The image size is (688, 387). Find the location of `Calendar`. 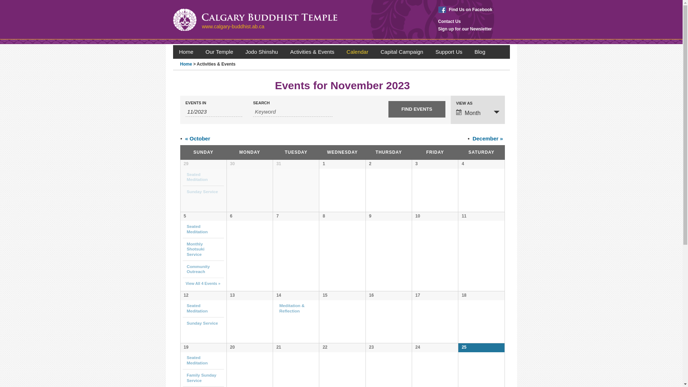

Calendar is located at coordinates (358, 52).